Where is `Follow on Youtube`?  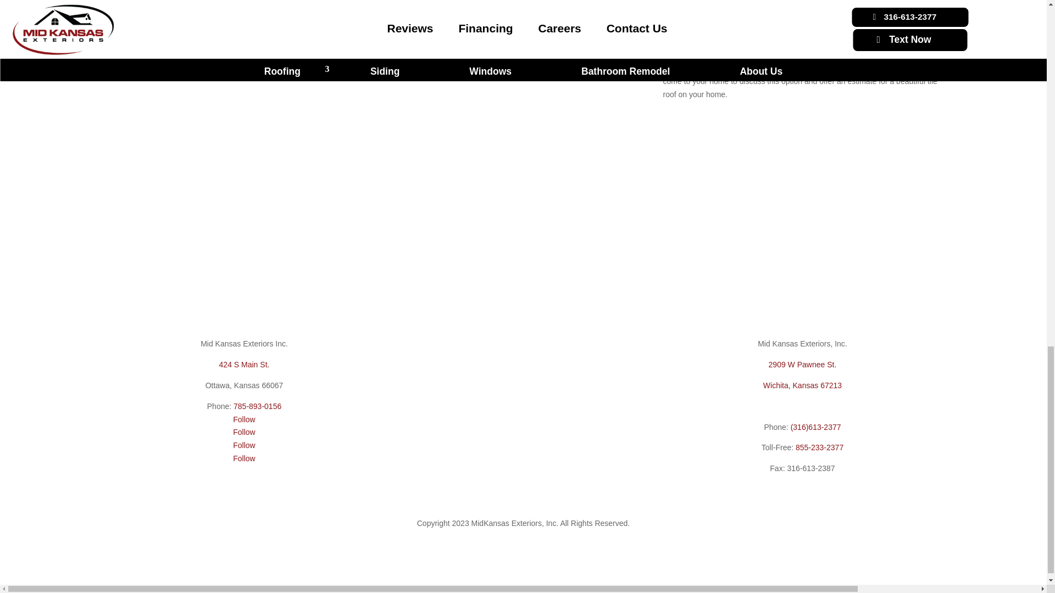 Follow on Youtube is located at coordinates (244, 445).